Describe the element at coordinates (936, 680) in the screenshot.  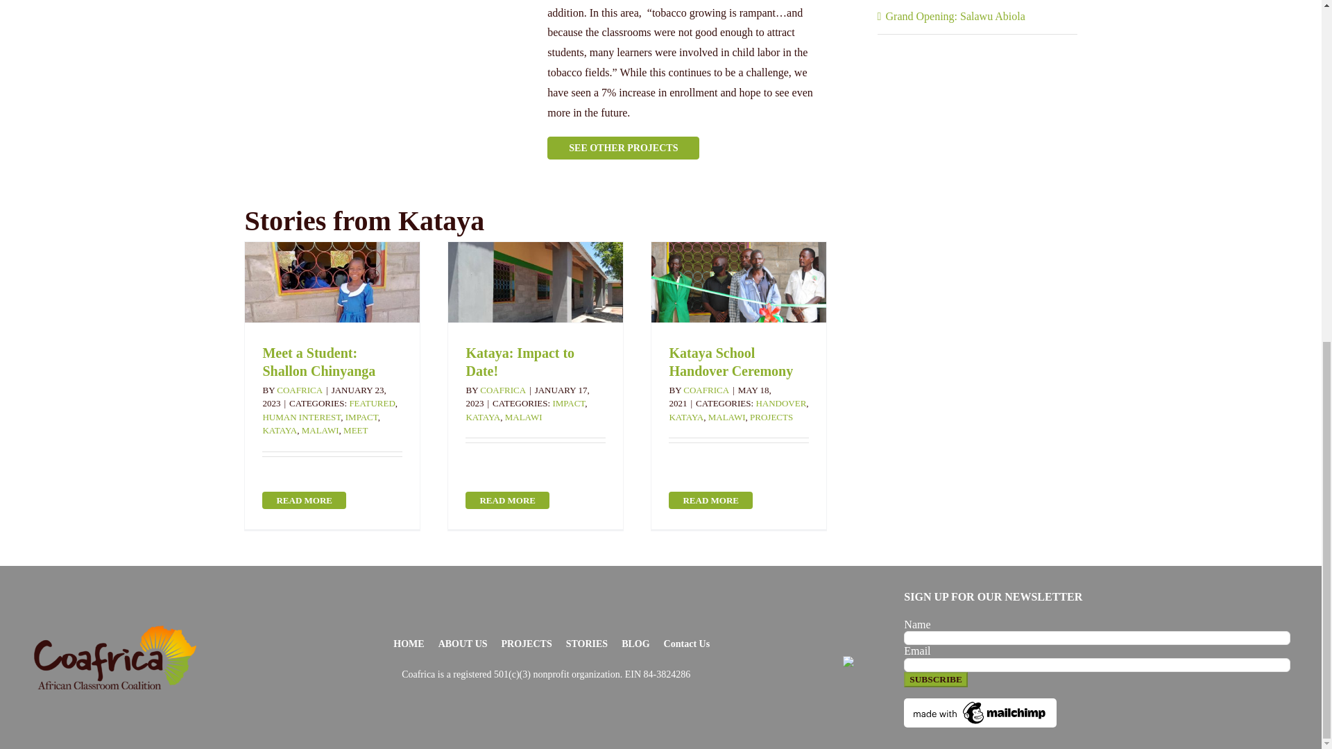
I see `Subscribe` at that location.